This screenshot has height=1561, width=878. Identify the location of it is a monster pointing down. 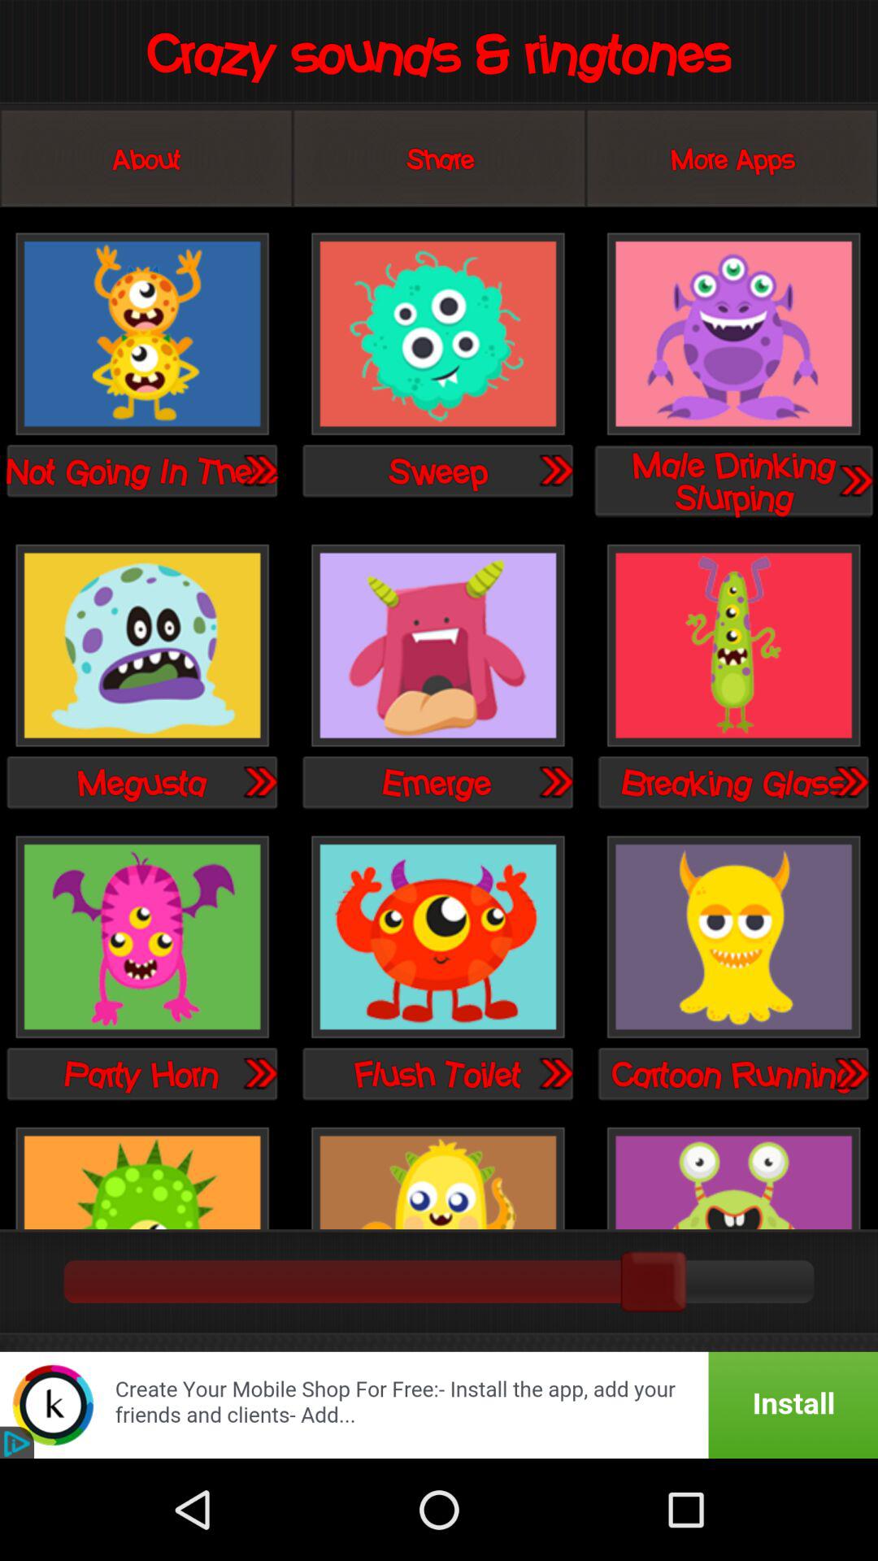
(142, 938).